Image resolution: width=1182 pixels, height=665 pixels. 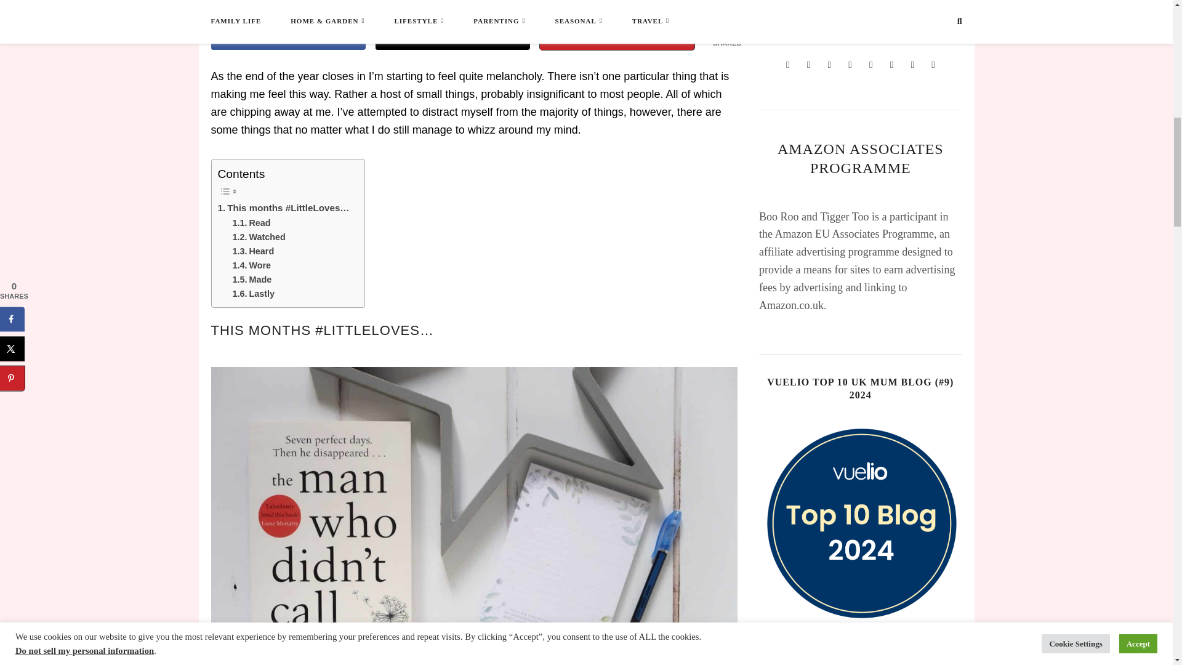 I want to click on Share on X, so click(x=452, y=38).